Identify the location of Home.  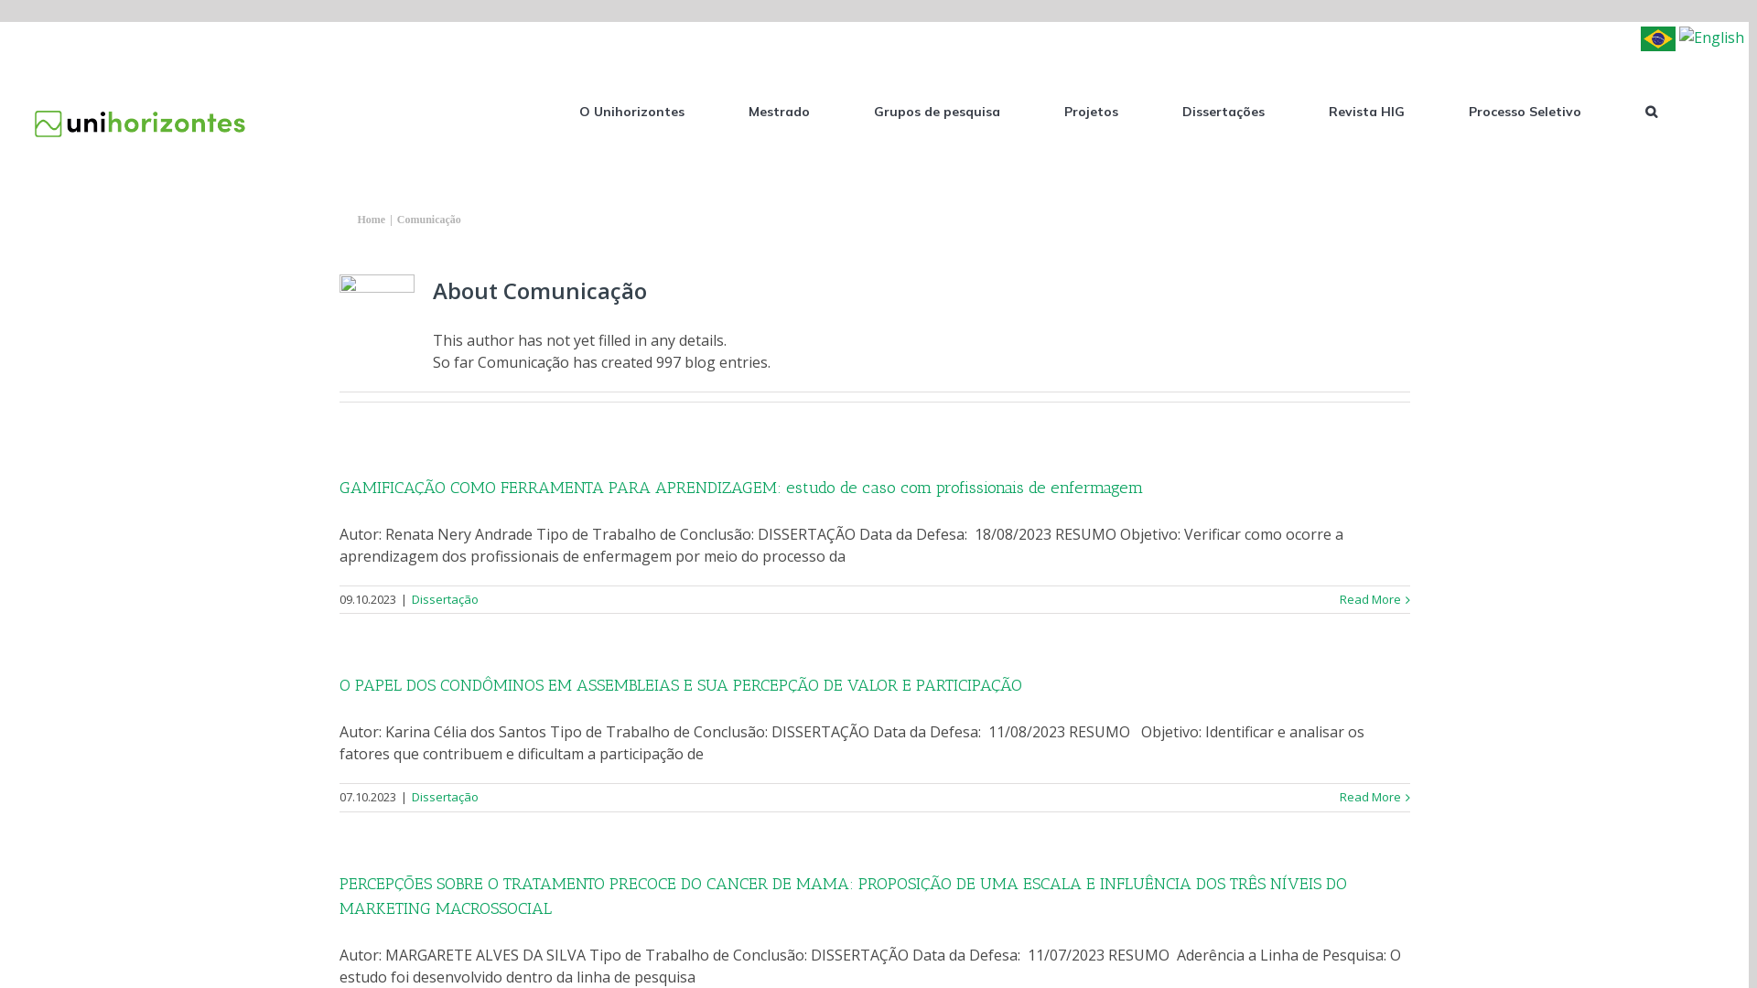
(372, 220).